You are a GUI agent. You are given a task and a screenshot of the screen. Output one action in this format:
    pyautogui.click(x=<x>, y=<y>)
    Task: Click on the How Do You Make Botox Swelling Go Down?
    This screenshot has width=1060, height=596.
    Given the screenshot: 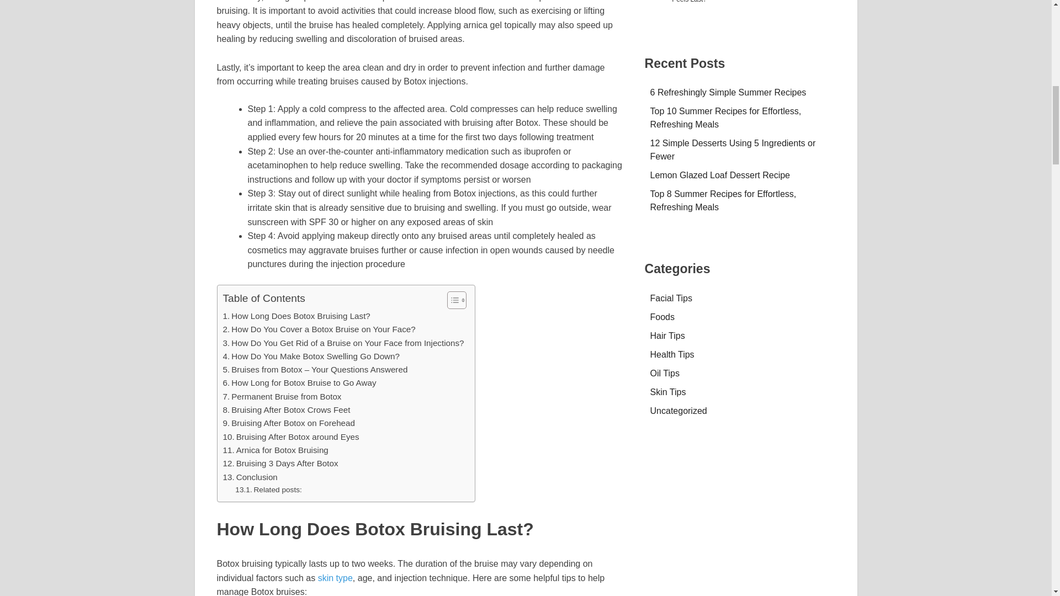 What is the action you would take?
    pyautogui.click(x=311, y=356)
    